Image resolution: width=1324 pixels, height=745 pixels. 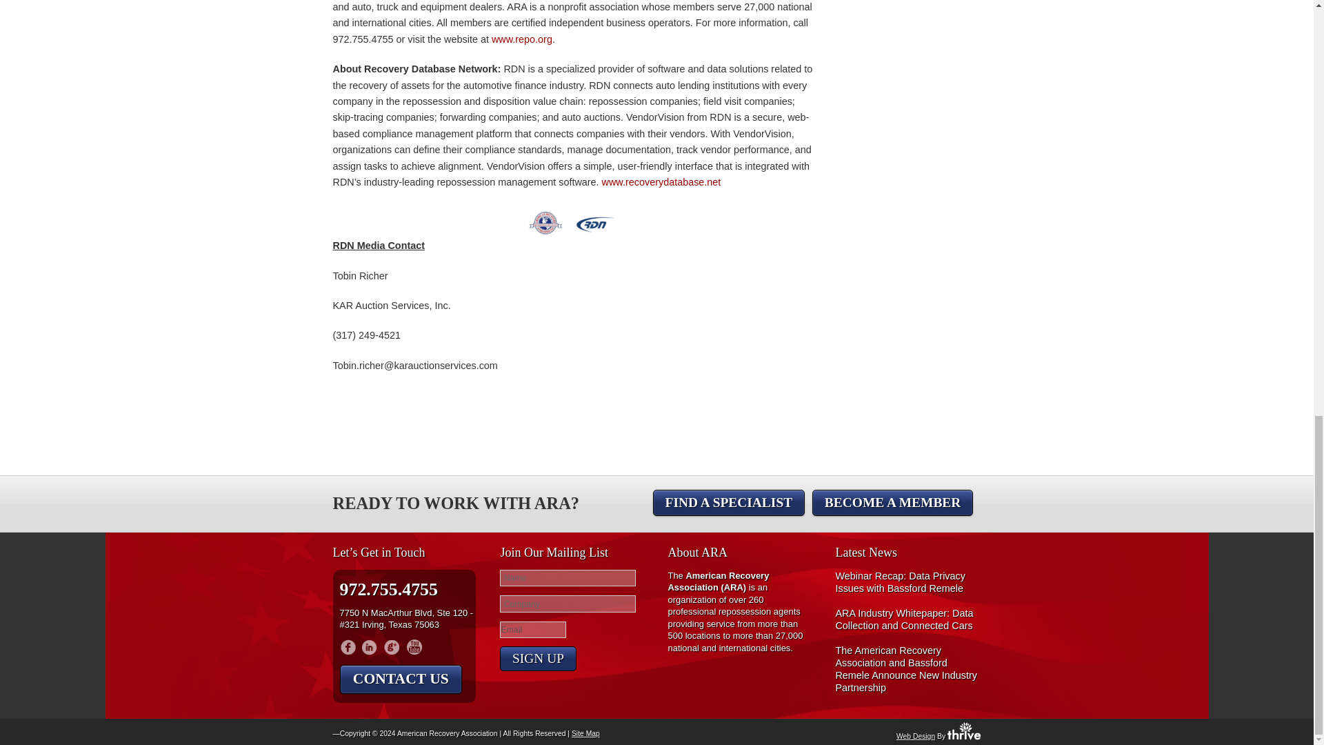 What do you see at coordinates (568, 578) in the screenshot?
I see `Name` at bounding box center [568, 578].